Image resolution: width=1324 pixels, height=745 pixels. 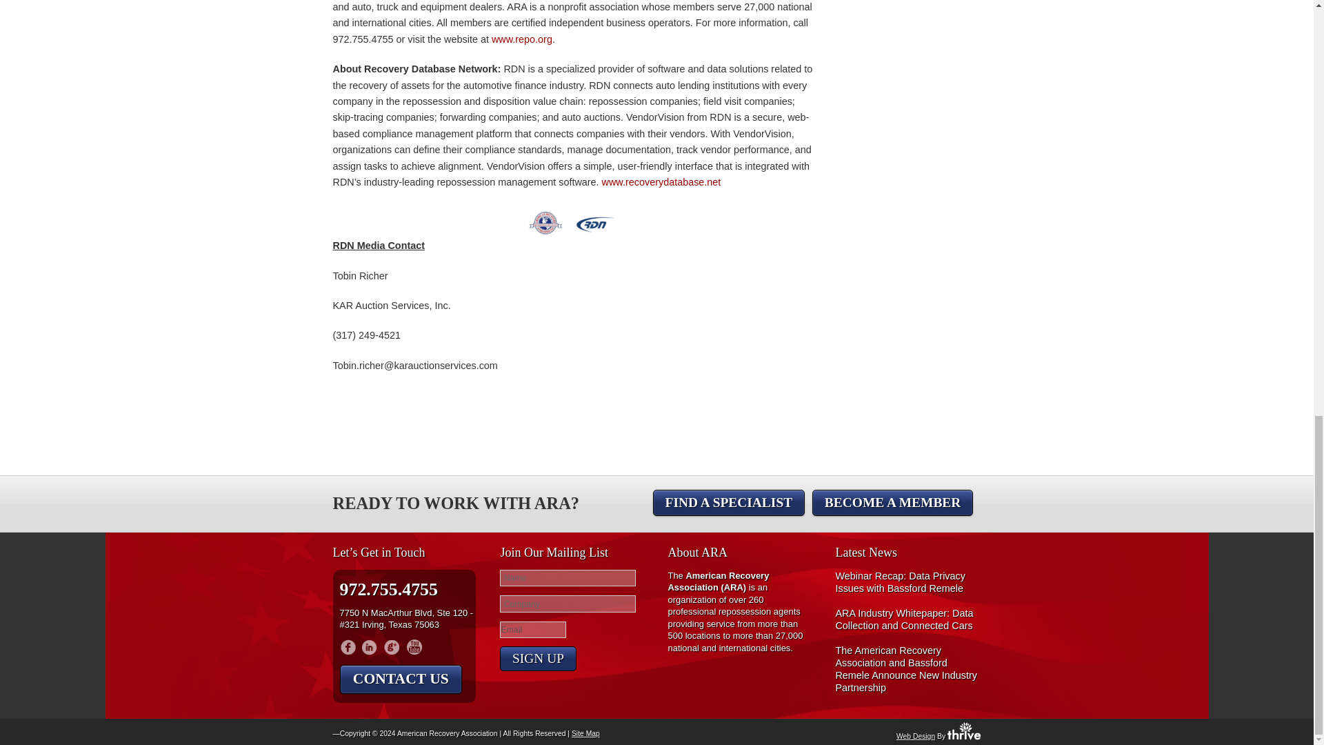 What do you see at coordinates (568, 578) in the screenshot?
I see `Name` at bounding box center [568, 578].